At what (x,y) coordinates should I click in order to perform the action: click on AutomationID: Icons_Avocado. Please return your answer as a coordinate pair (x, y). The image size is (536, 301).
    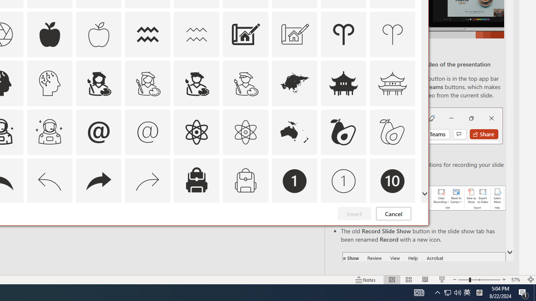
    Looking at the image, I should click on (343, 132).